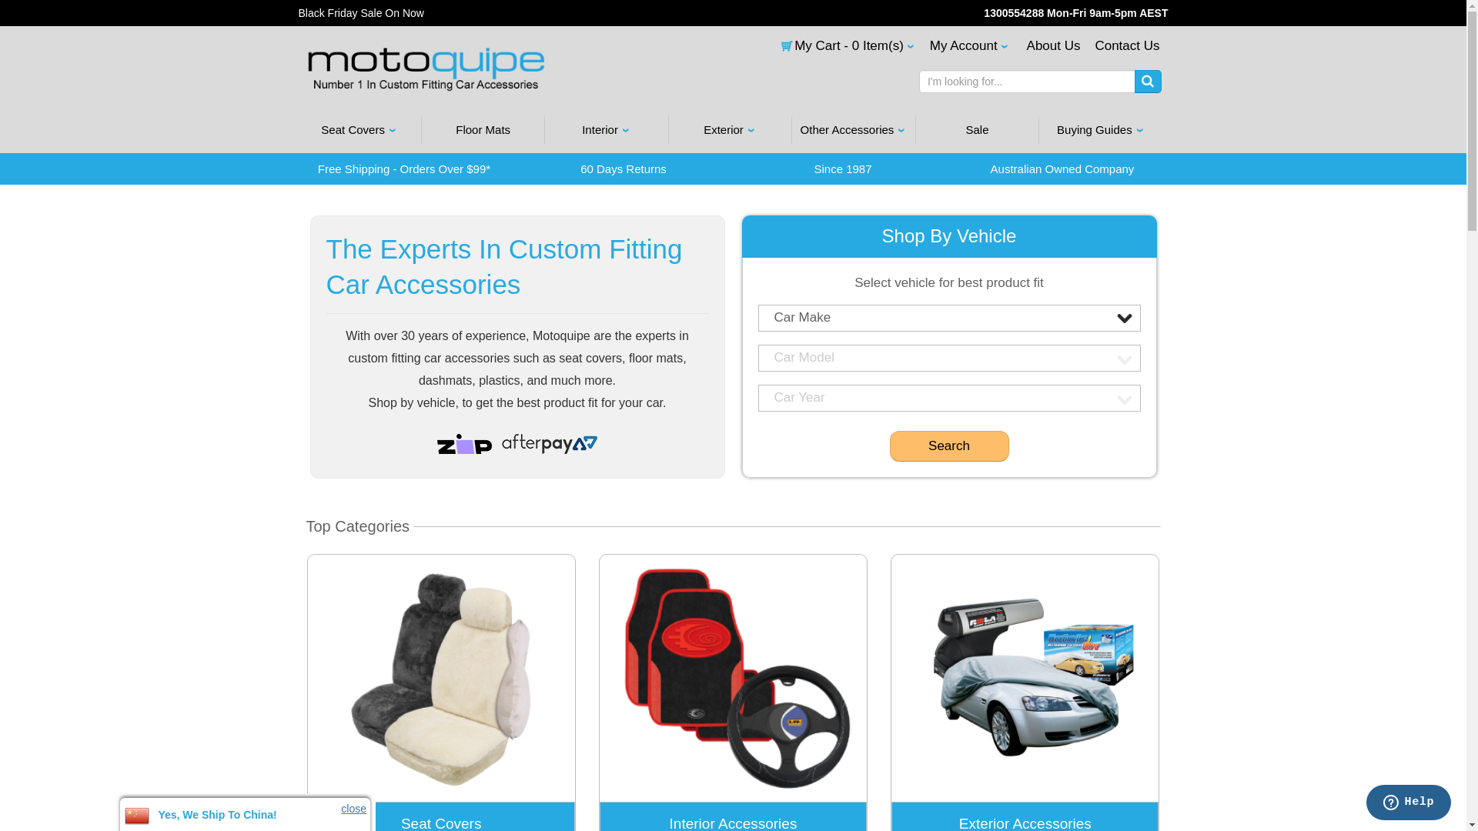  What do you see at coordinates (844, 169) in the screenshot?
I see `Since 1987` at bounding box center [844, 169].